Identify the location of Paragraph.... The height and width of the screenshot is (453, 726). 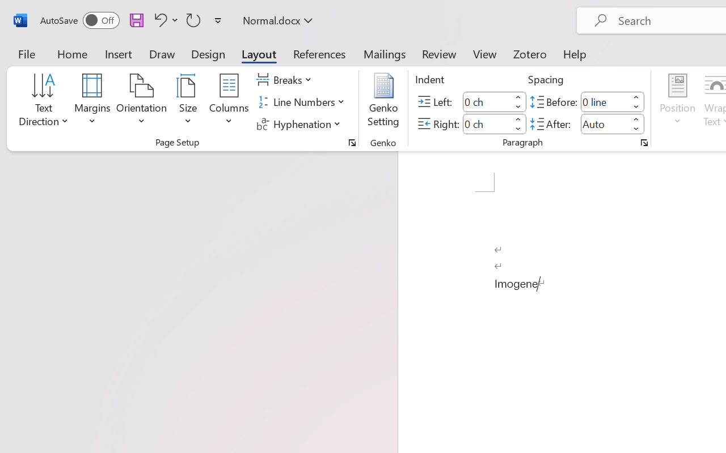
(644, 143).